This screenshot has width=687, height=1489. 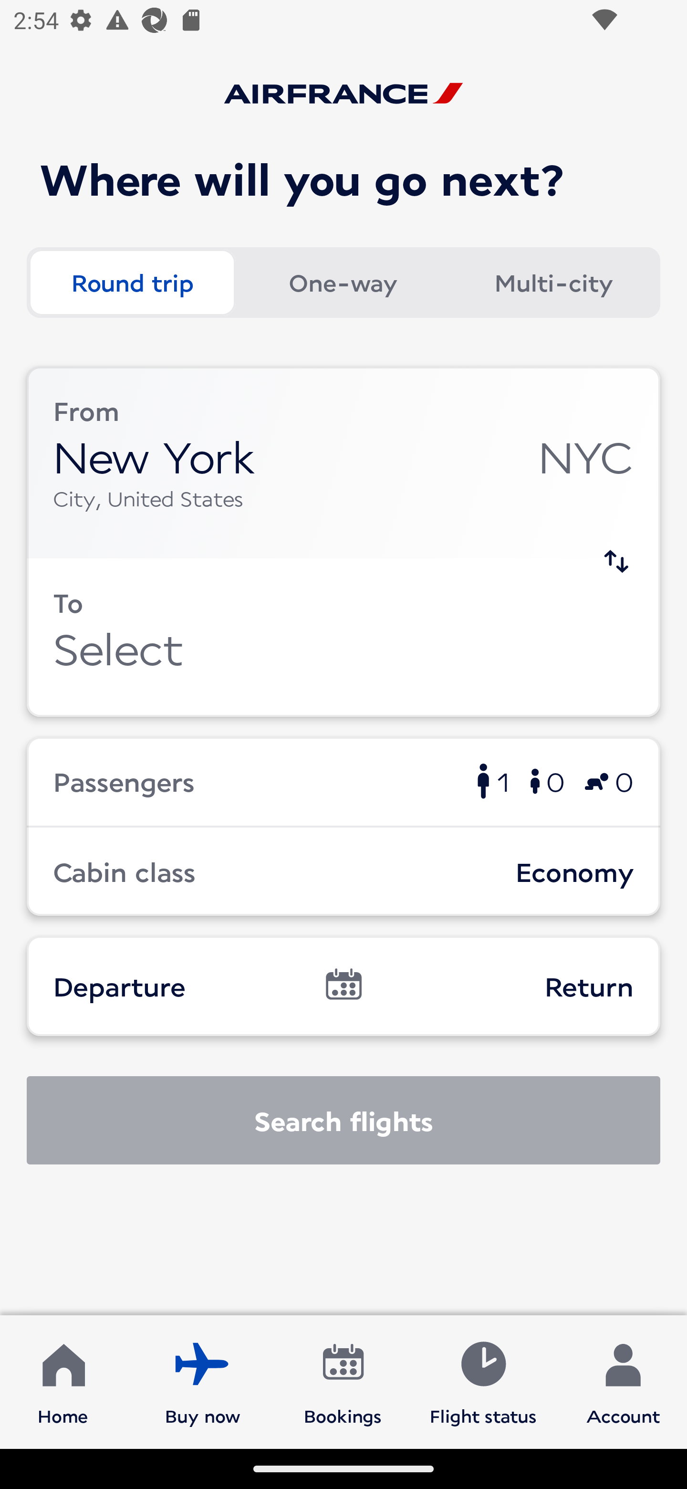 I want to click on Round trip, so click(x=132, y=283).